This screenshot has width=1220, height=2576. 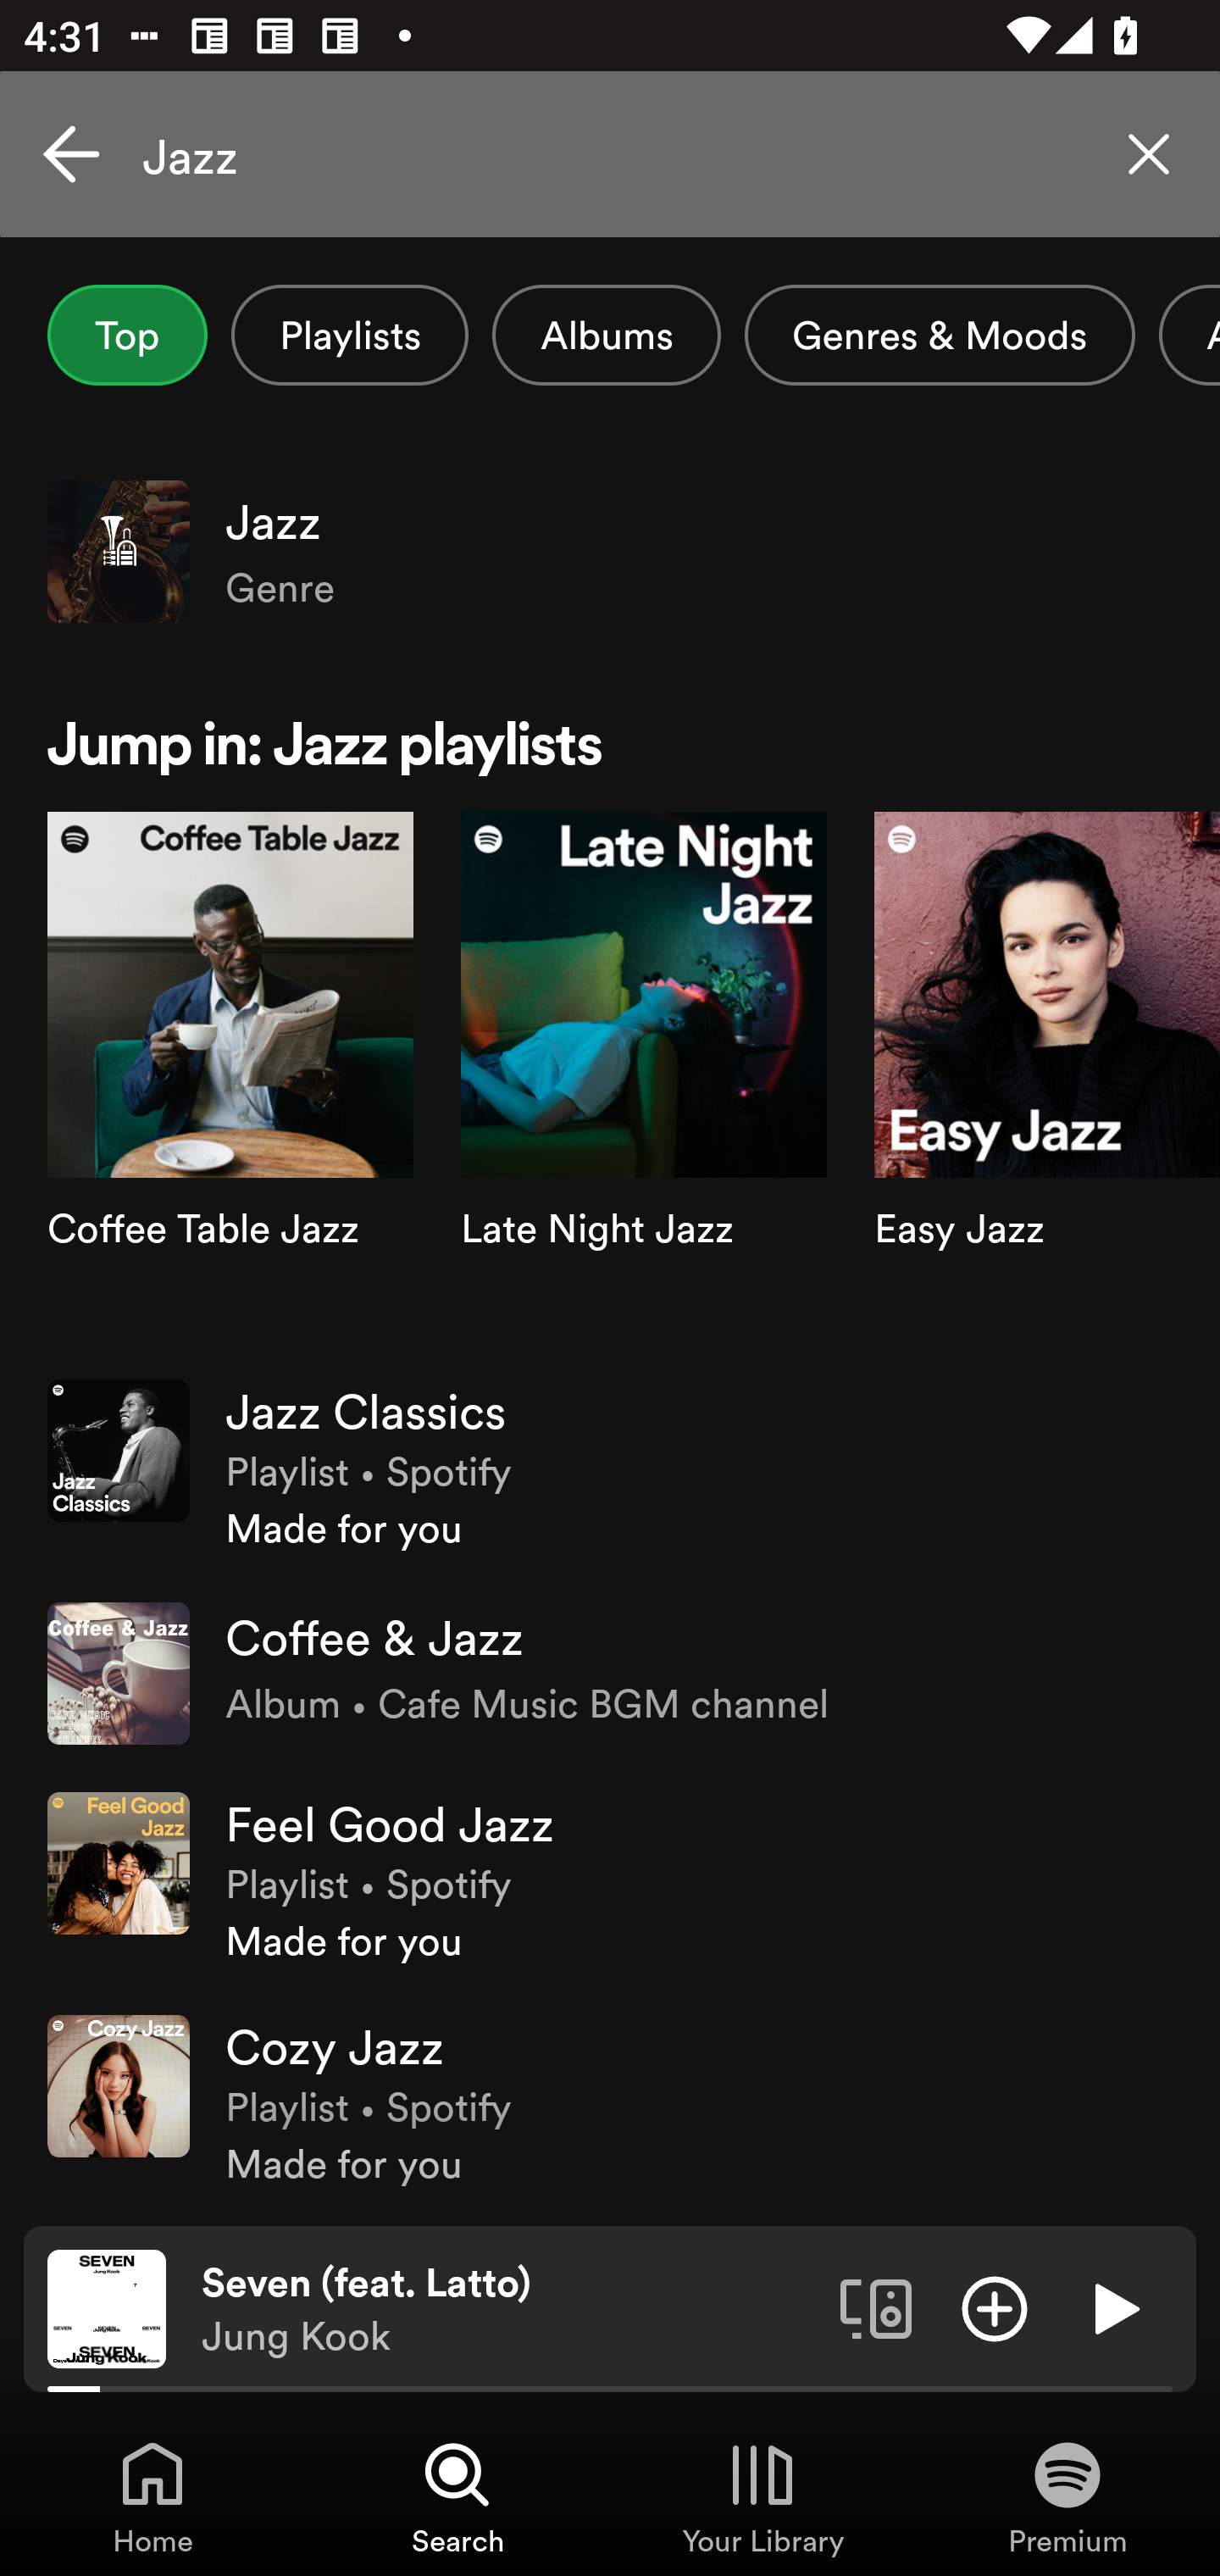 What do you see at coordinates (610, 1467) in the screenshot?
I see `Jazz Classics Playlist • Spotify Made for you` at bounding box center [610, 1467].